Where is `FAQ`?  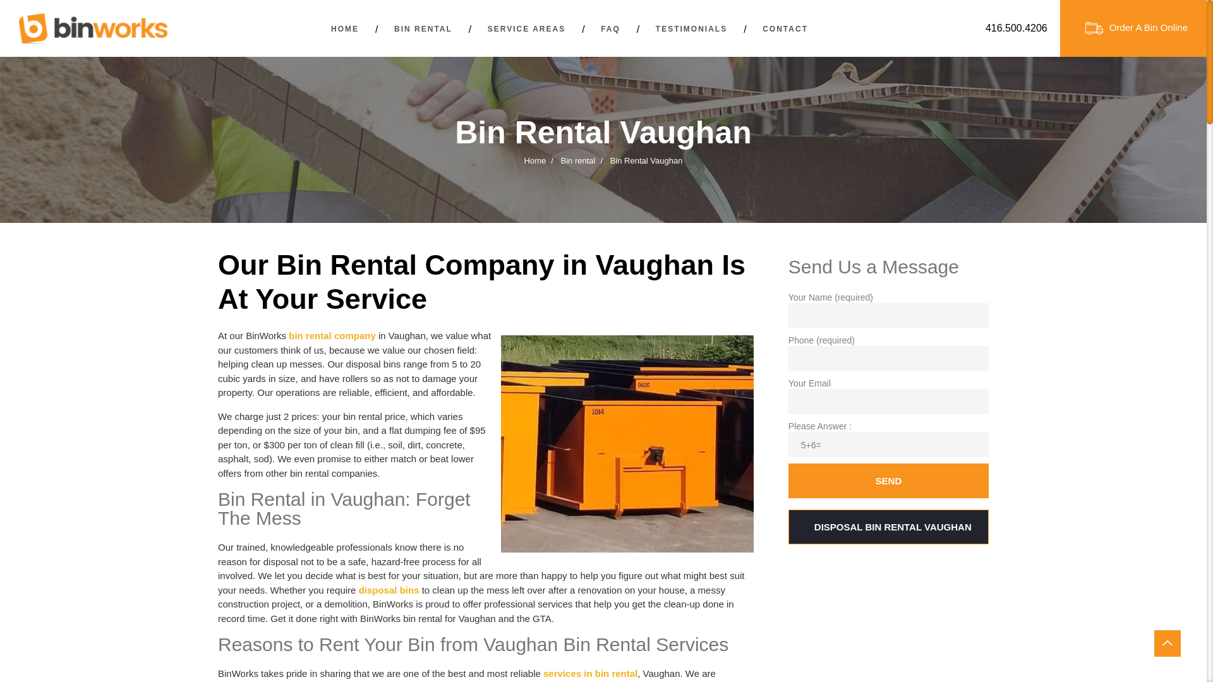 FAQ is located at coordinates (610, 29).